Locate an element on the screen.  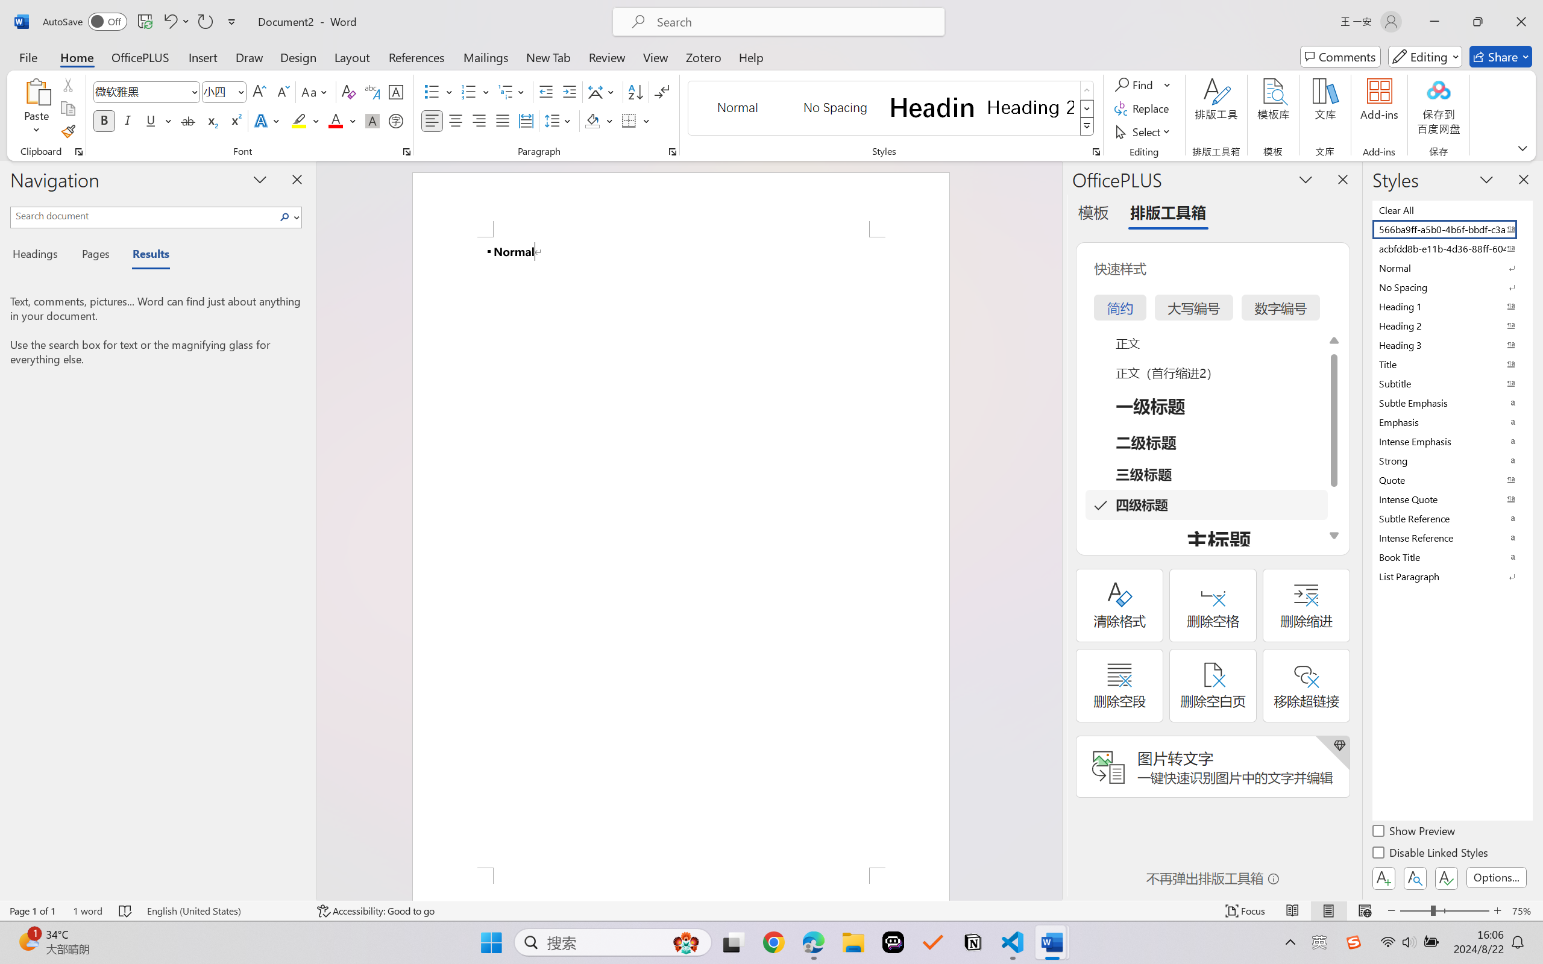
Clear Formatting is located at coordinates (348, 92).